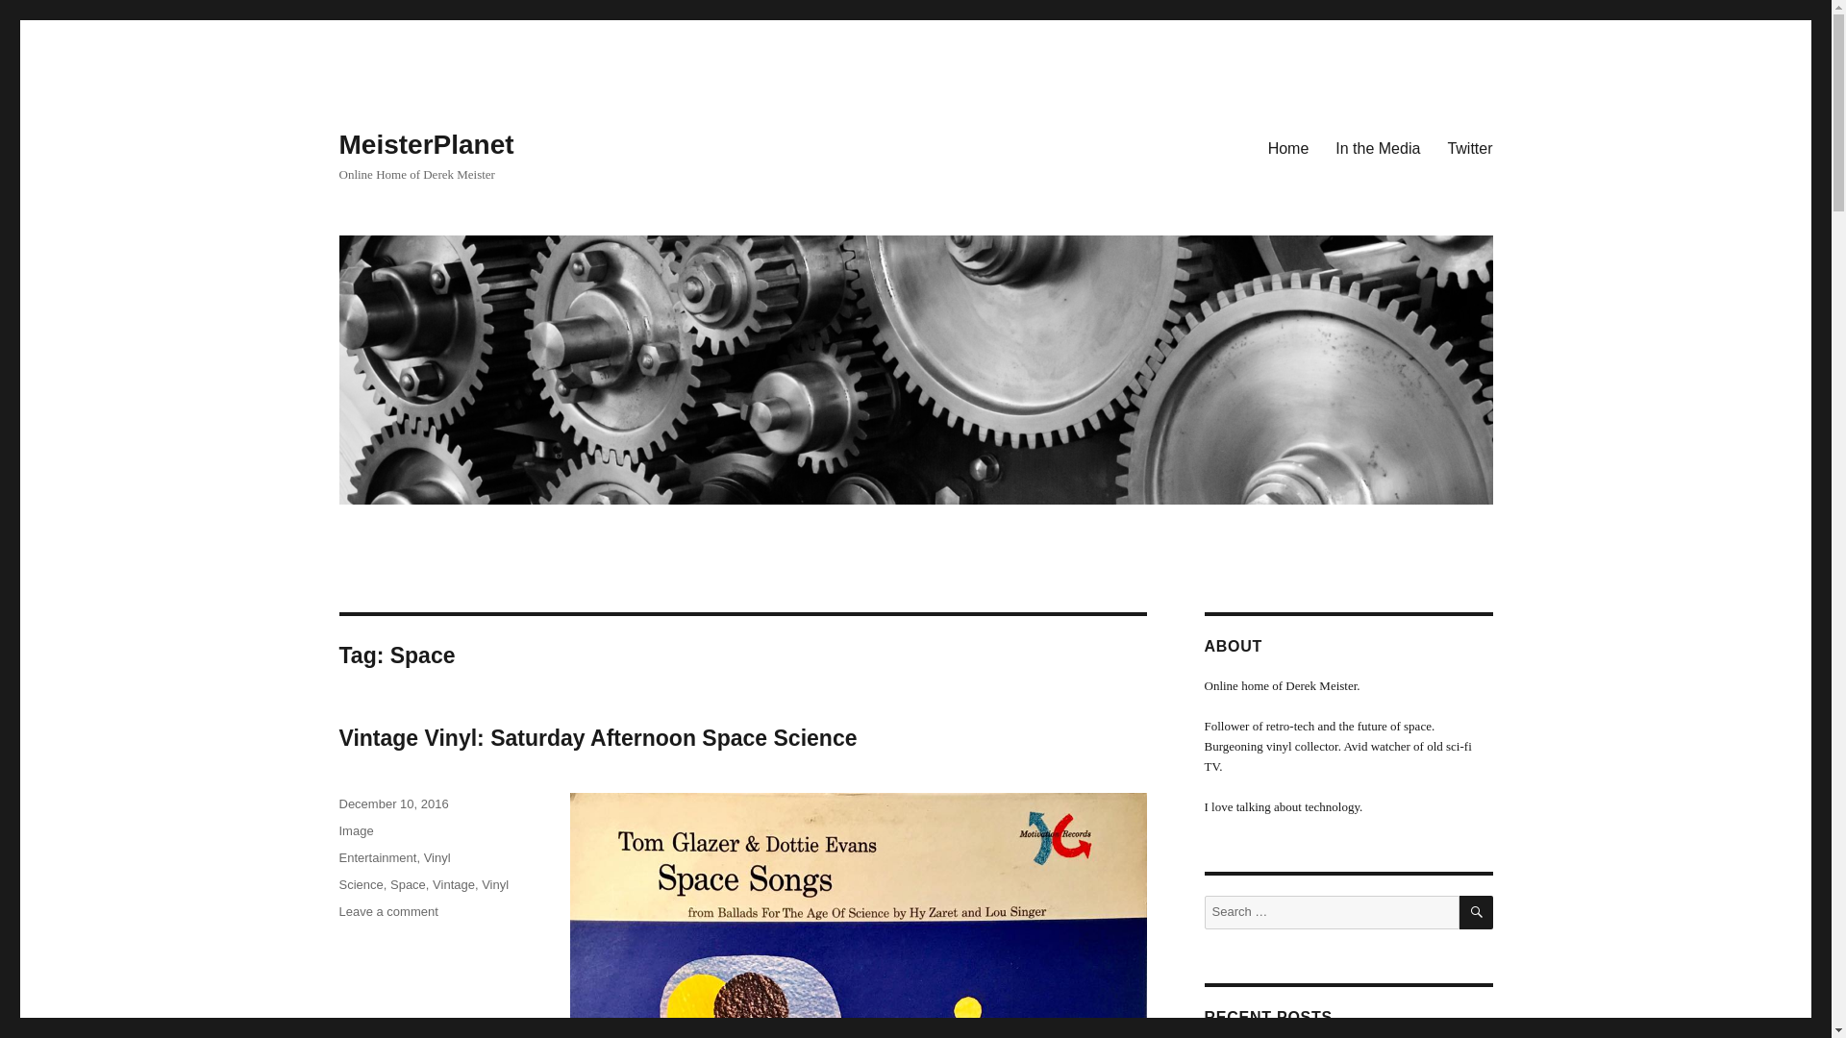 Image resolution: width=1846 pixels, height=1038 pixels. Describe the element at coordinates (377, 857) in the screenshot. I see `Entertainment` at that location.